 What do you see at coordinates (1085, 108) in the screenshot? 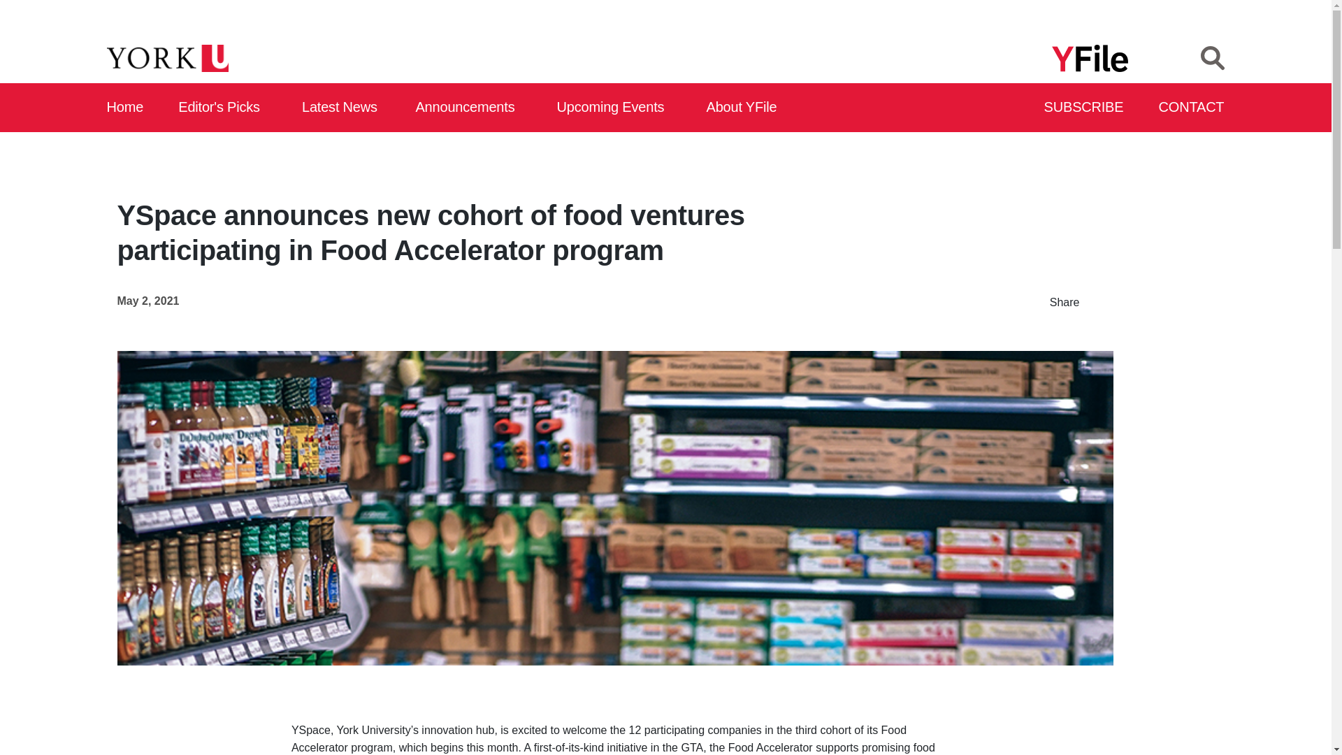
I see `SUBSCRIBE` at bounding box center [1085, 108].